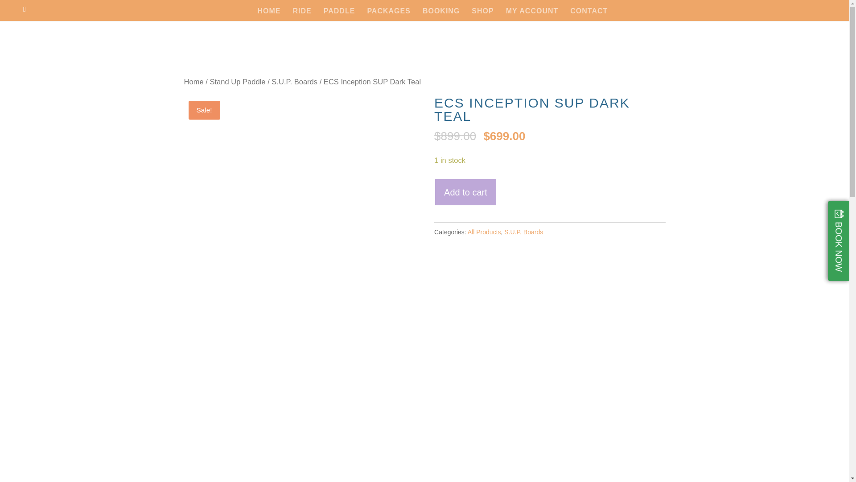 The width and height of the screenshot is (856, 482). Describe the element at coordinates (237, 82) in the screenshot. I see `Stand Up Paddle` at that location.